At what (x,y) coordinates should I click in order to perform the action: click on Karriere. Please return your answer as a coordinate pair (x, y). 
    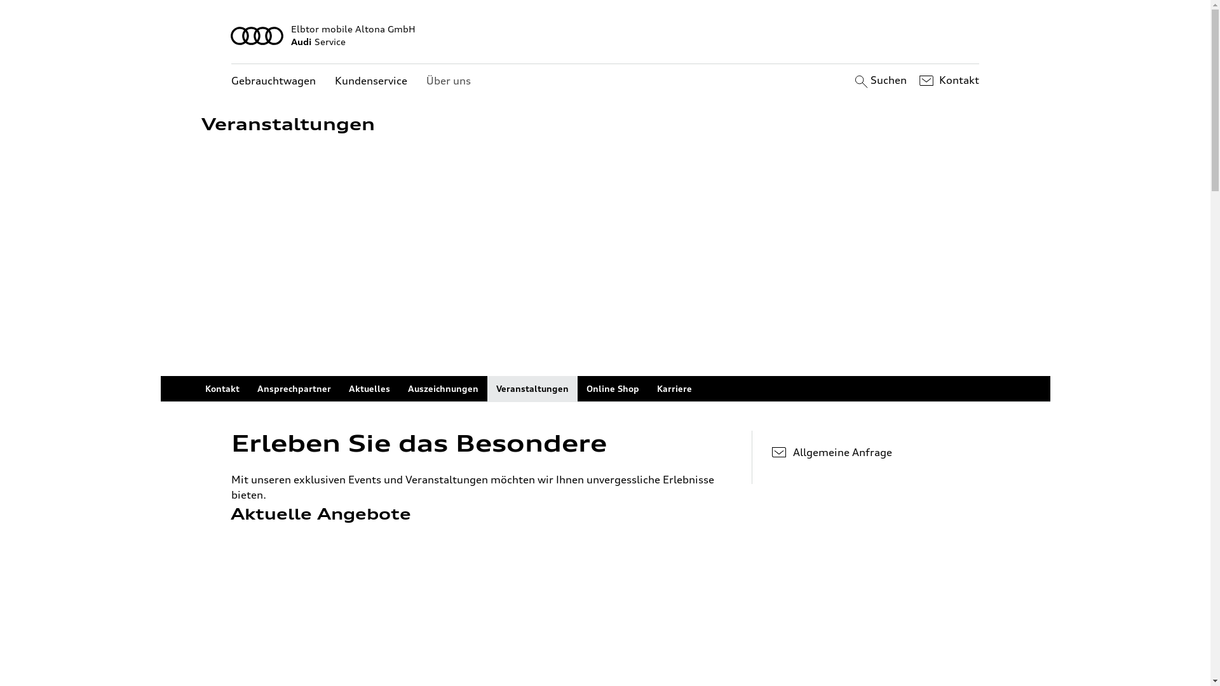
    Looking at the image, I should click on (675, 389).